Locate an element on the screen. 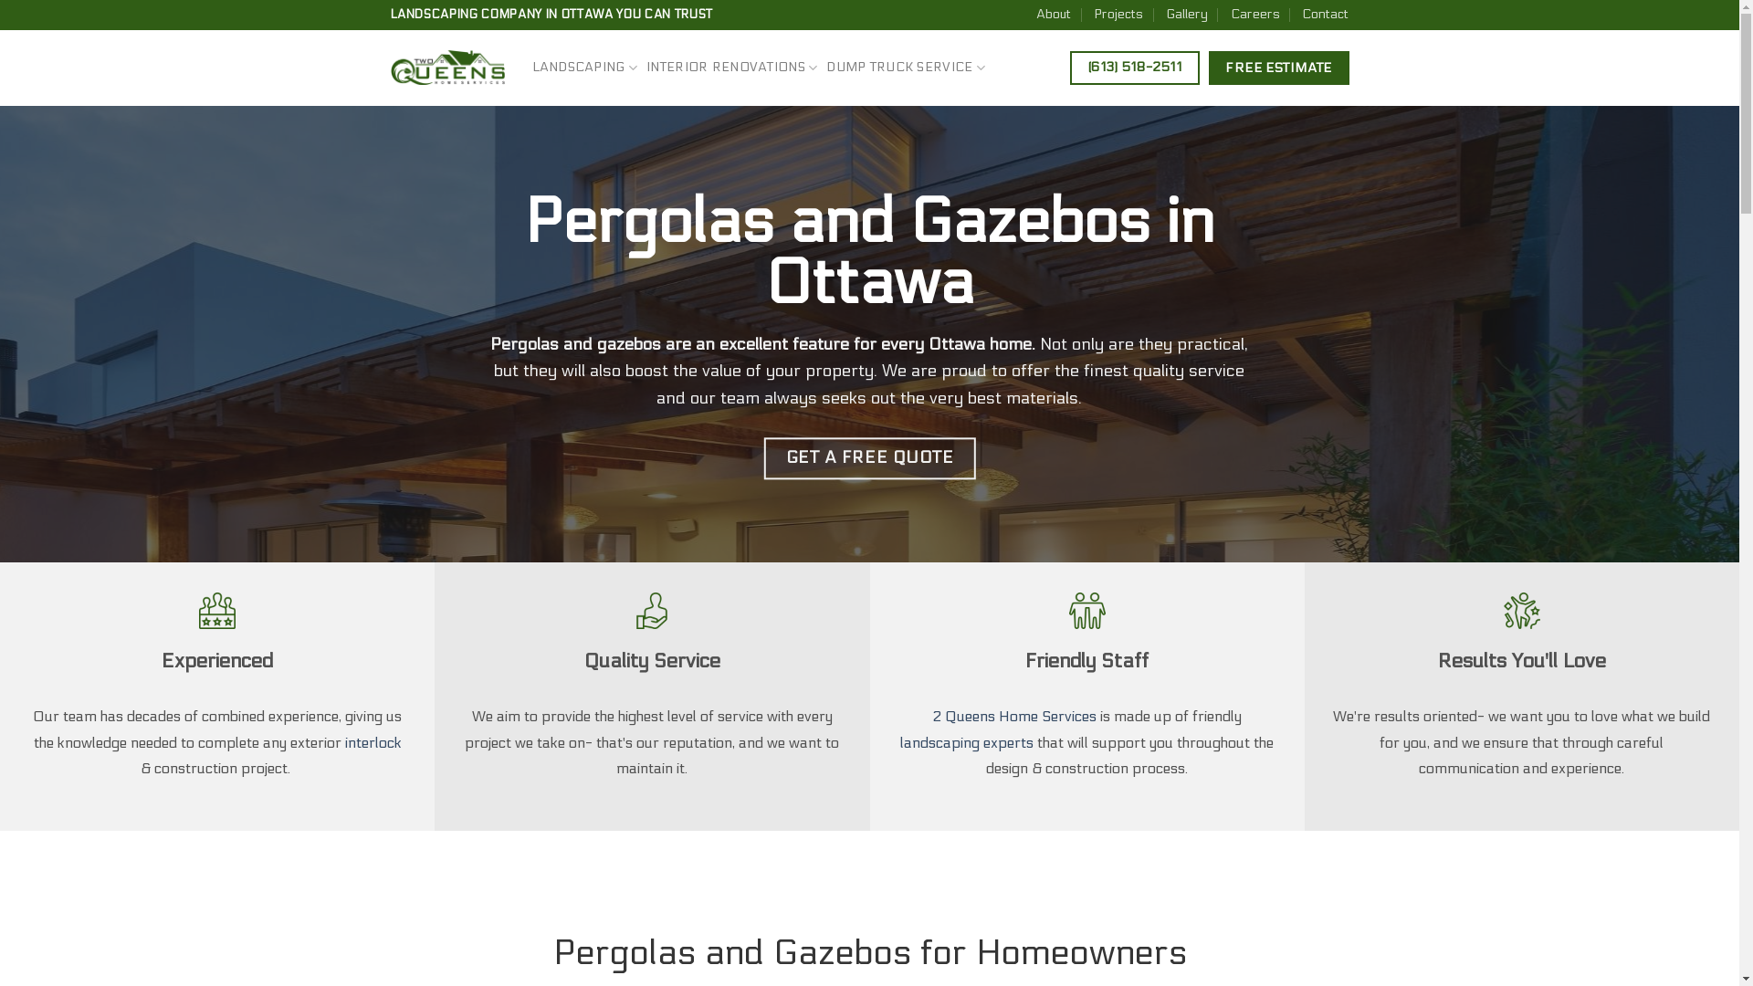 This screenshot has height=986, width=1753. DUMP TRUCK SERVICE is located at coordinates (906, 68).